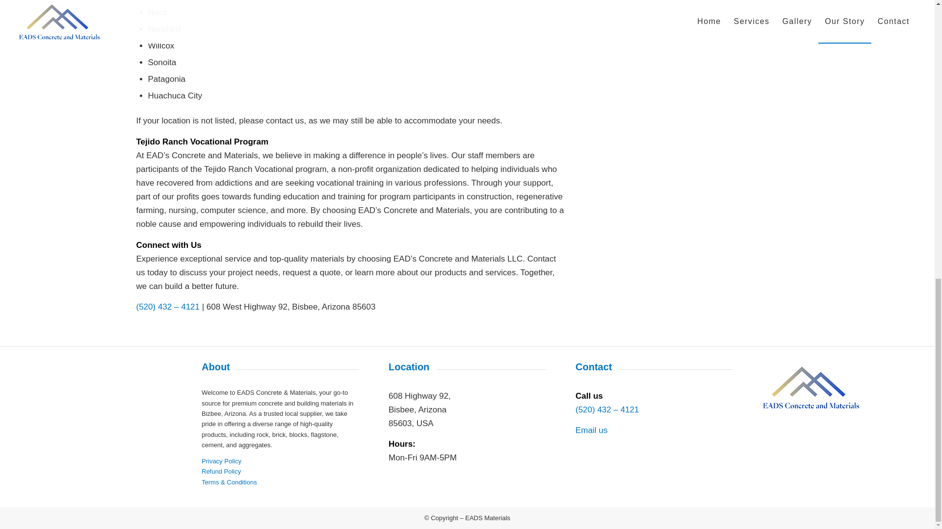 The width and height of the screenshot is (942, 529). Describe the element at coordinates (221, 471) in the screenshot. I see `Refund Policy` at that location.